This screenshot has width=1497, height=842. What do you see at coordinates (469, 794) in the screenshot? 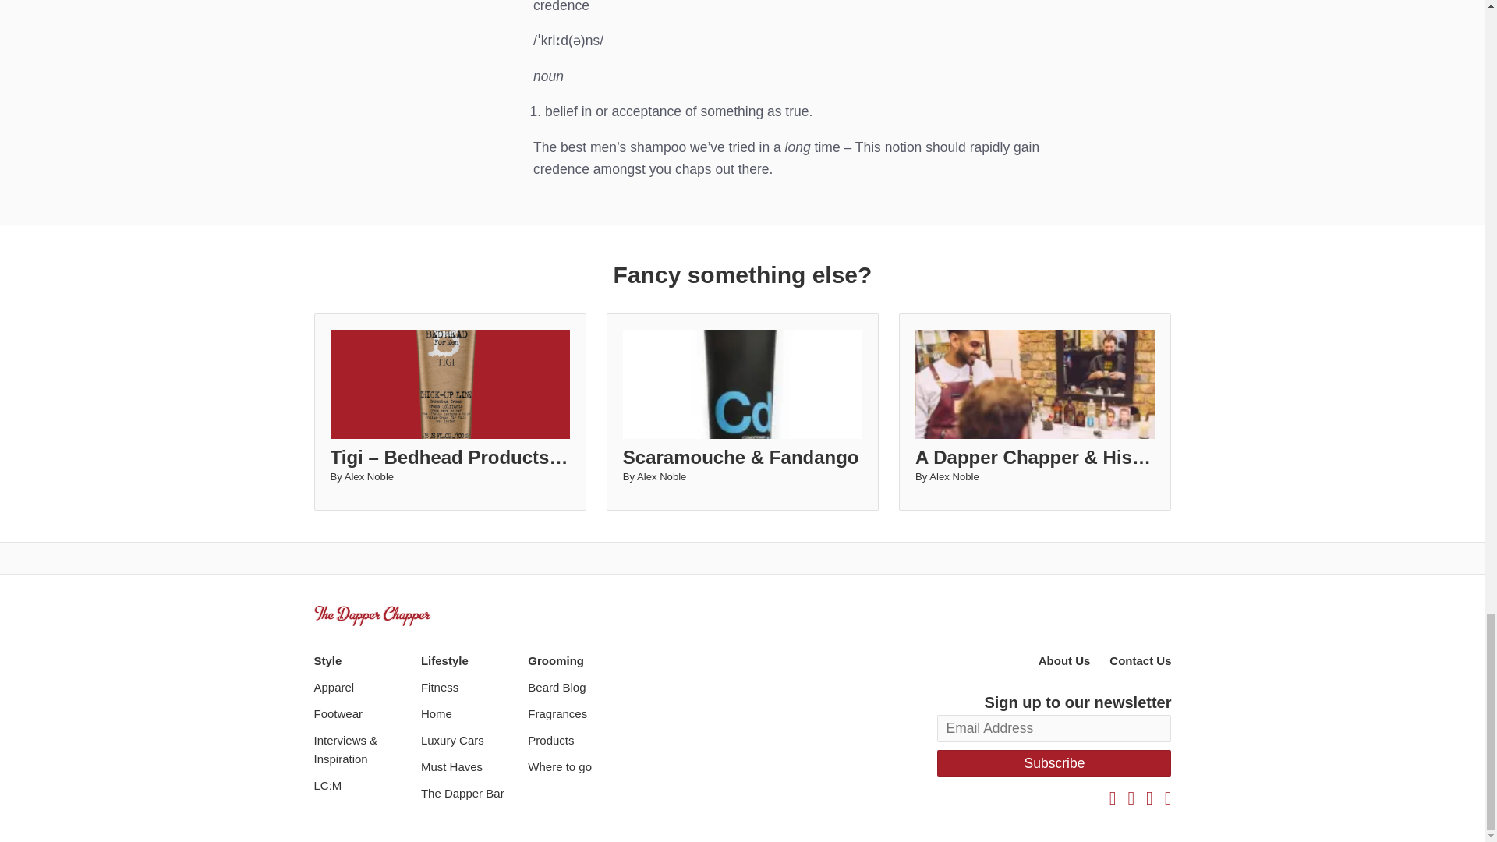
I see `The Dapper Bar` at bounding box center [469, 794].